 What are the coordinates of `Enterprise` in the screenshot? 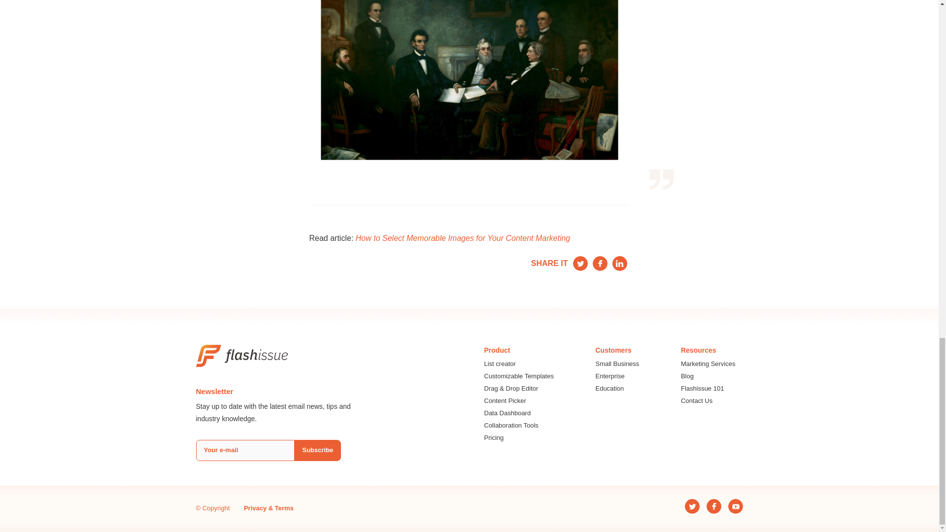 It's located at (617, 376).